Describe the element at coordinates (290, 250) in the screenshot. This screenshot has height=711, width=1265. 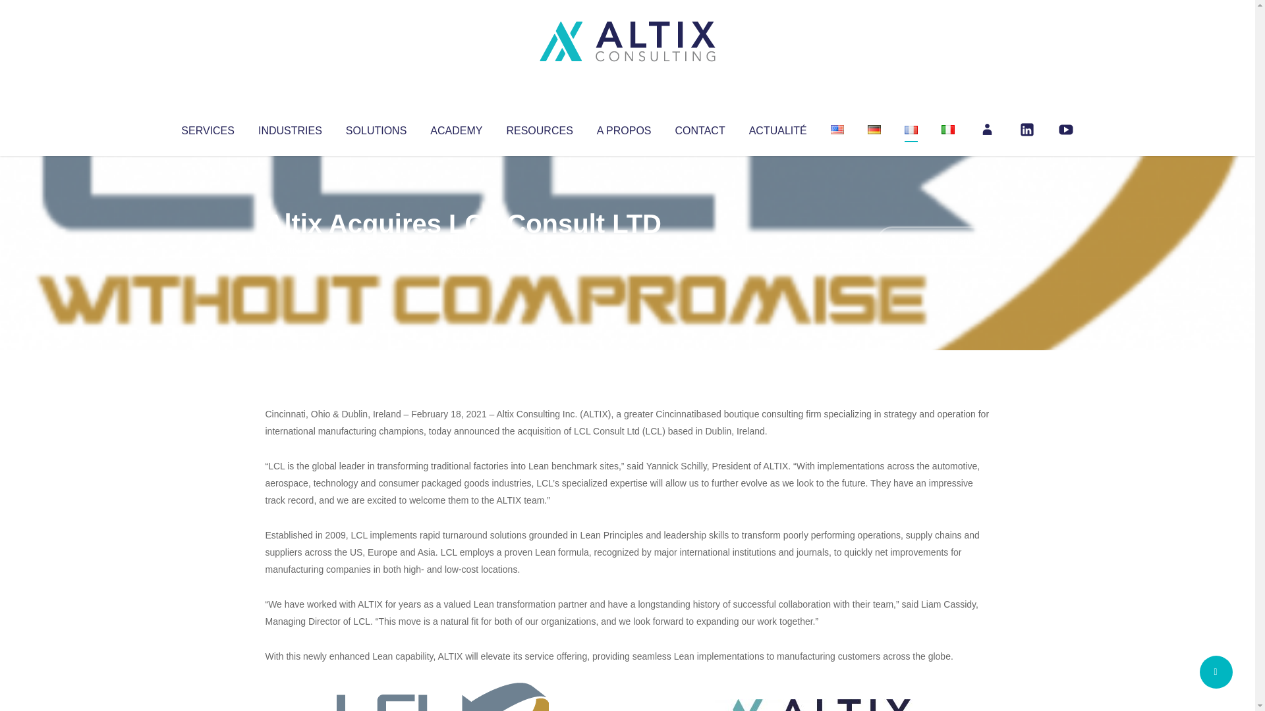
I see `Articles par Altix` at that location.